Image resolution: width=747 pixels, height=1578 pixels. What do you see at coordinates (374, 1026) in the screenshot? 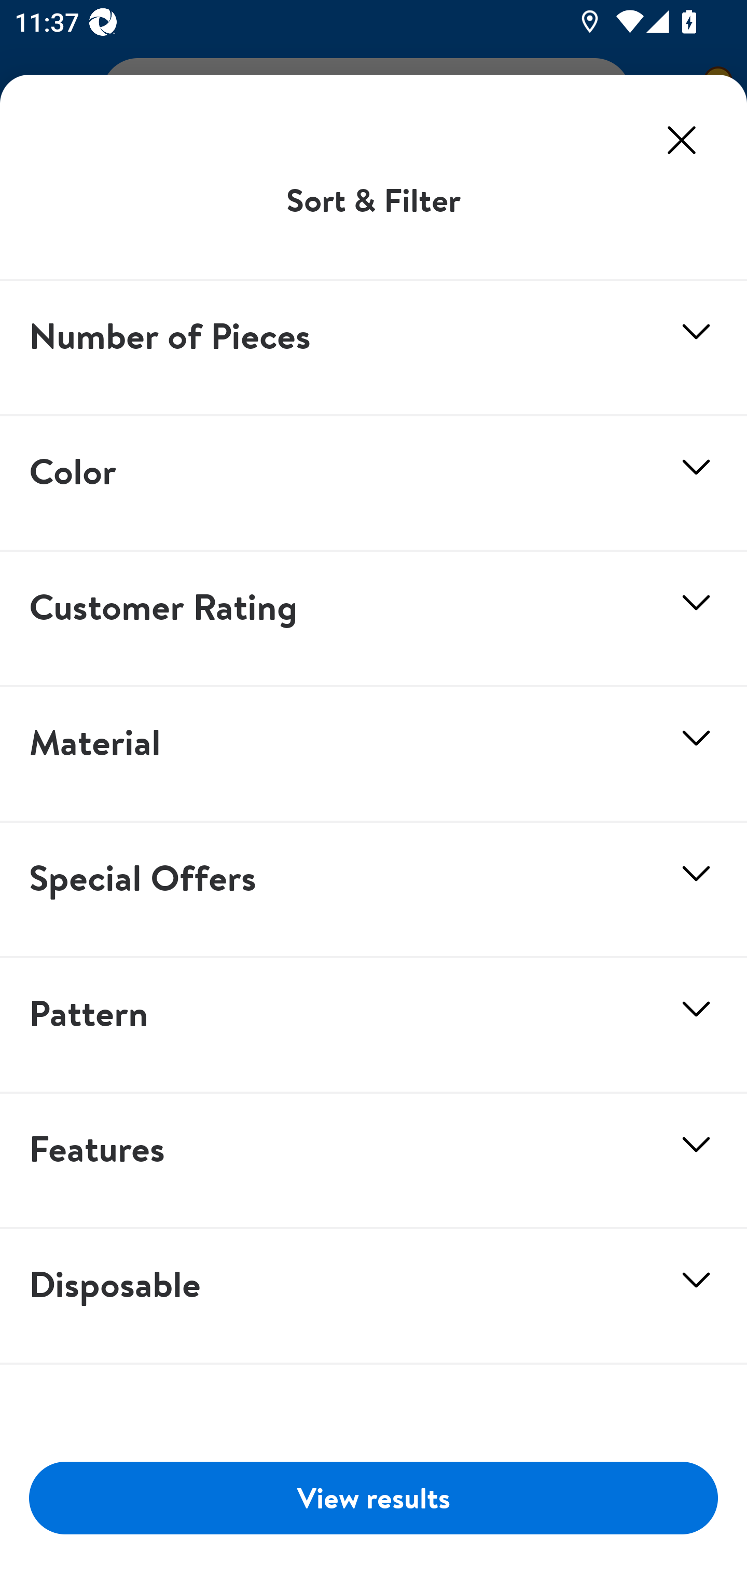
I see `Pattern Pattern Collapsed Collapsed` at bounding box center [374, 1026].